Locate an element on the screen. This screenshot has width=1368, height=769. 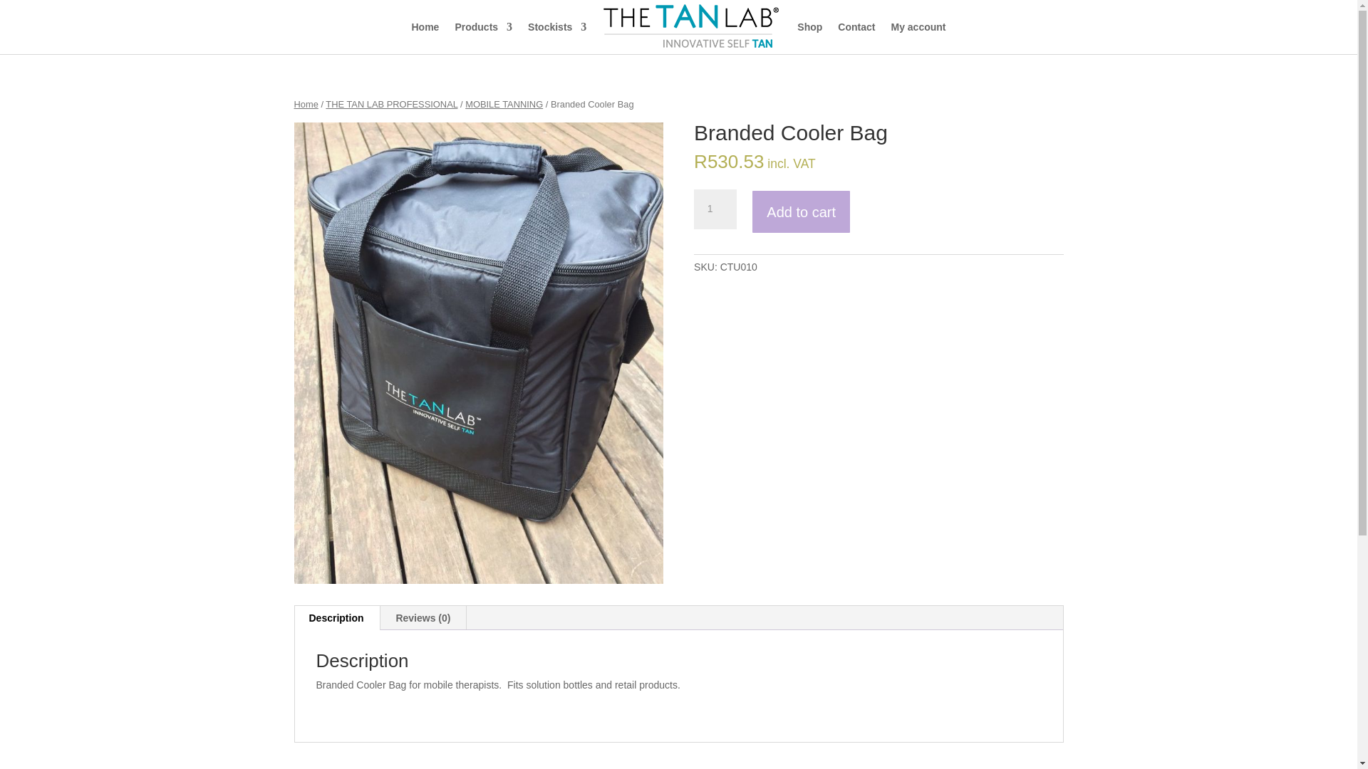
1 is located at coordinates (715, 209).